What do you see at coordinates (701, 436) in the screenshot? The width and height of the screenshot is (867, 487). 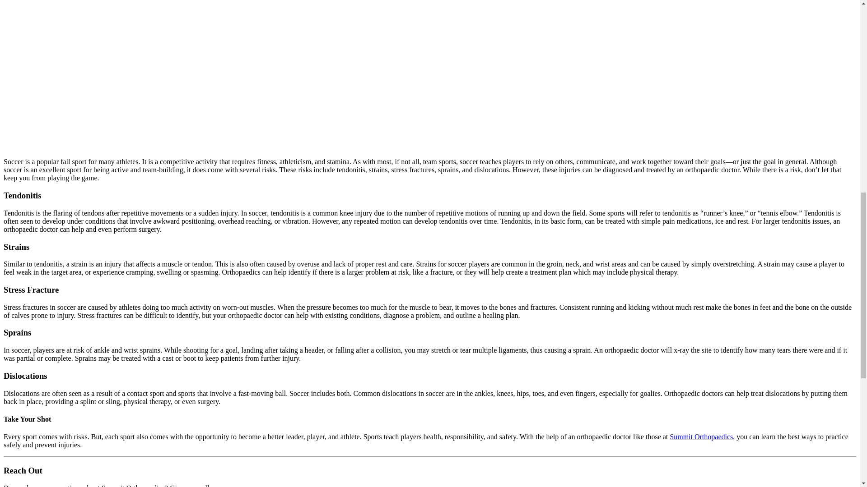 I see `Contact Us` at bounding box center [701, 436].